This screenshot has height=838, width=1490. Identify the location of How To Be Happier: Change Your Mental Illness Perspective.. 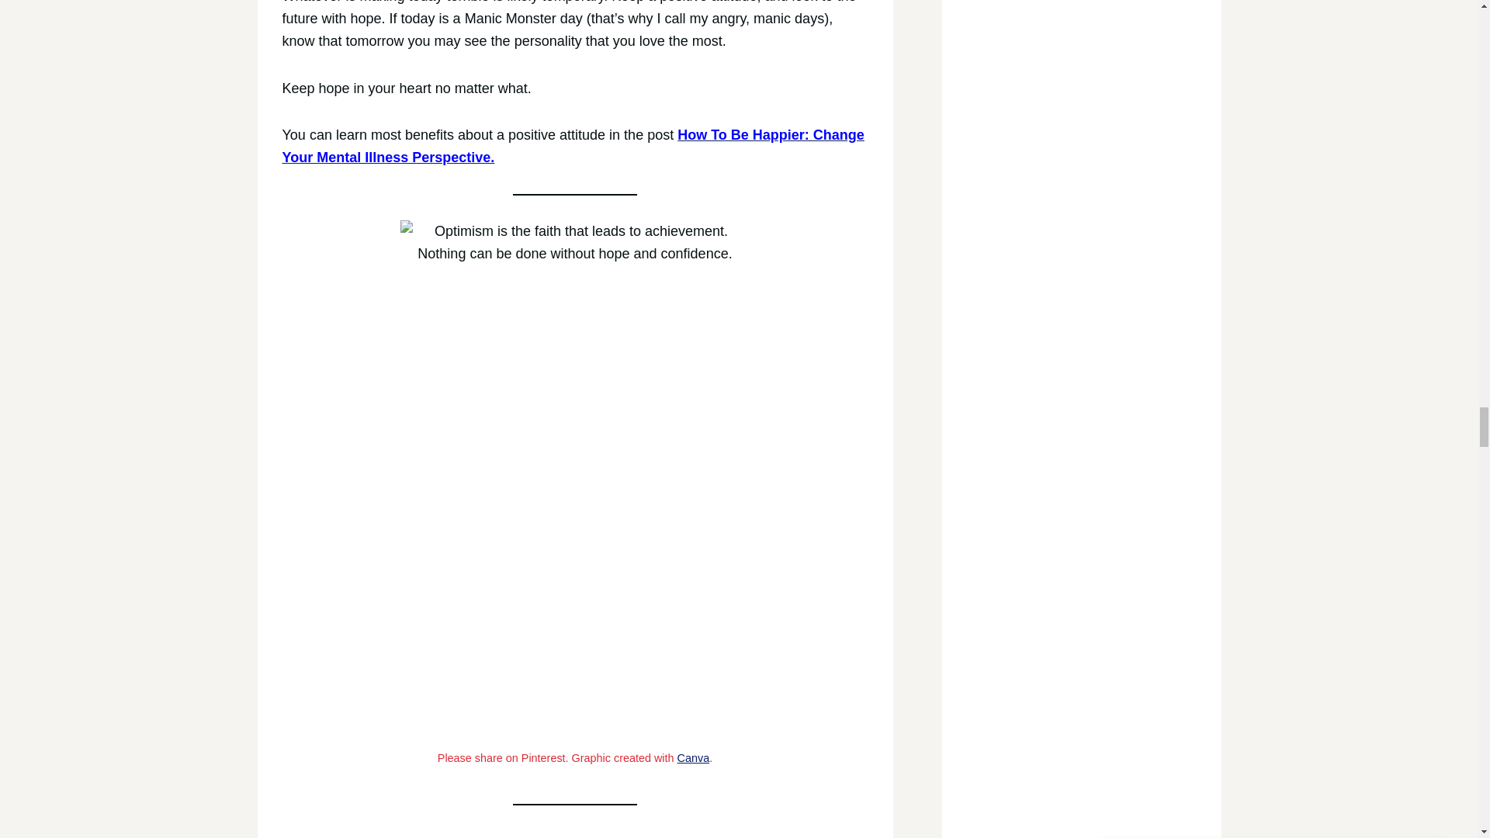
(573, 146).